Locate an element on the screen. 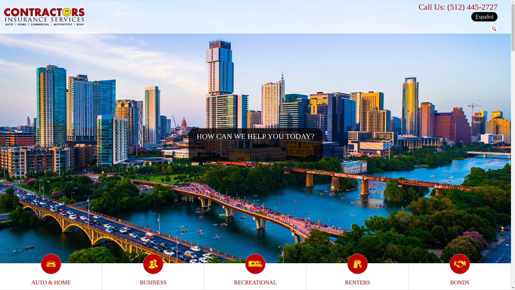 The width and height of the screenshot is (515, 290). GET A QUOTE is located at coordinates (294, 284).